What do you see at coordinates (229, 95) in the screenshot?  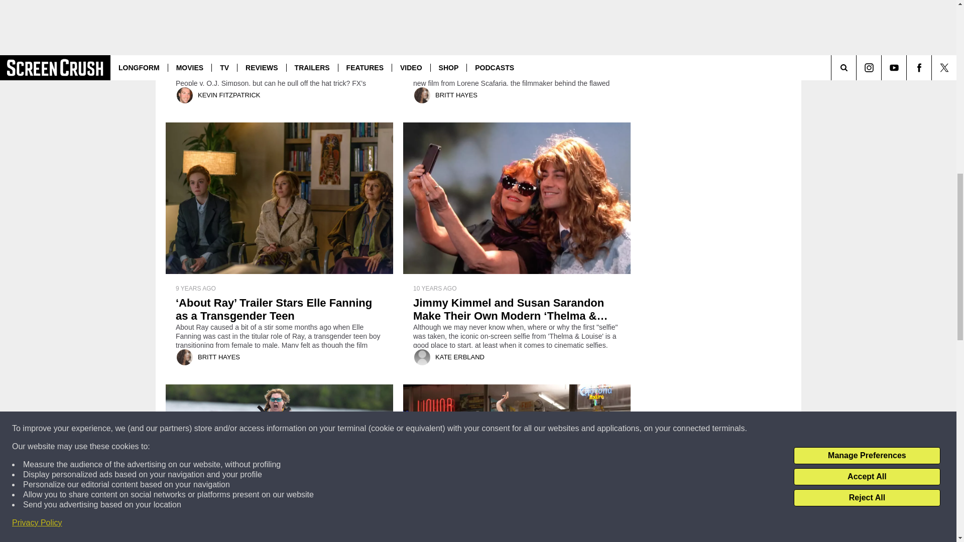 I see `KEVIN FITZPATRICK` at bounding box center [229, 95].